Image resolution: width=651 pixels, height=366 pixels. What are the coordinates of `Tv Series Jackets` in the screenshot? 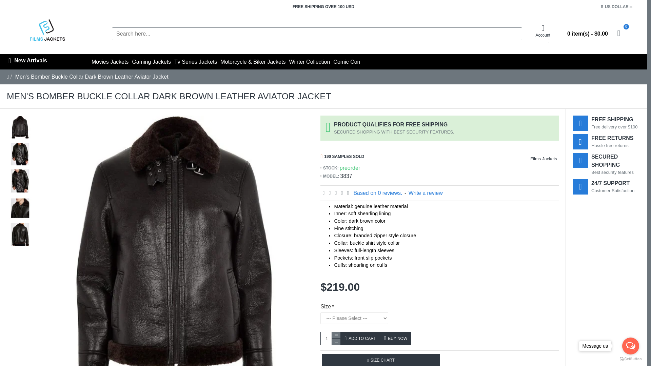 It's located at (195, 62).